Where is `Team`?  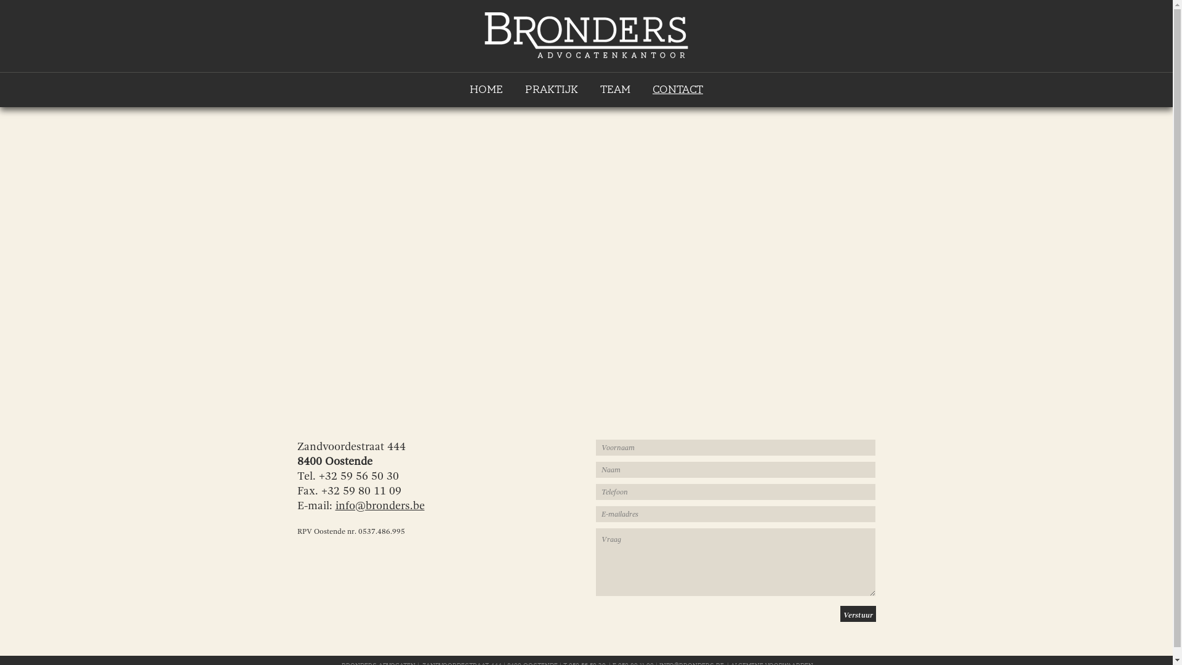 Team is located at coordinates (616, 90).